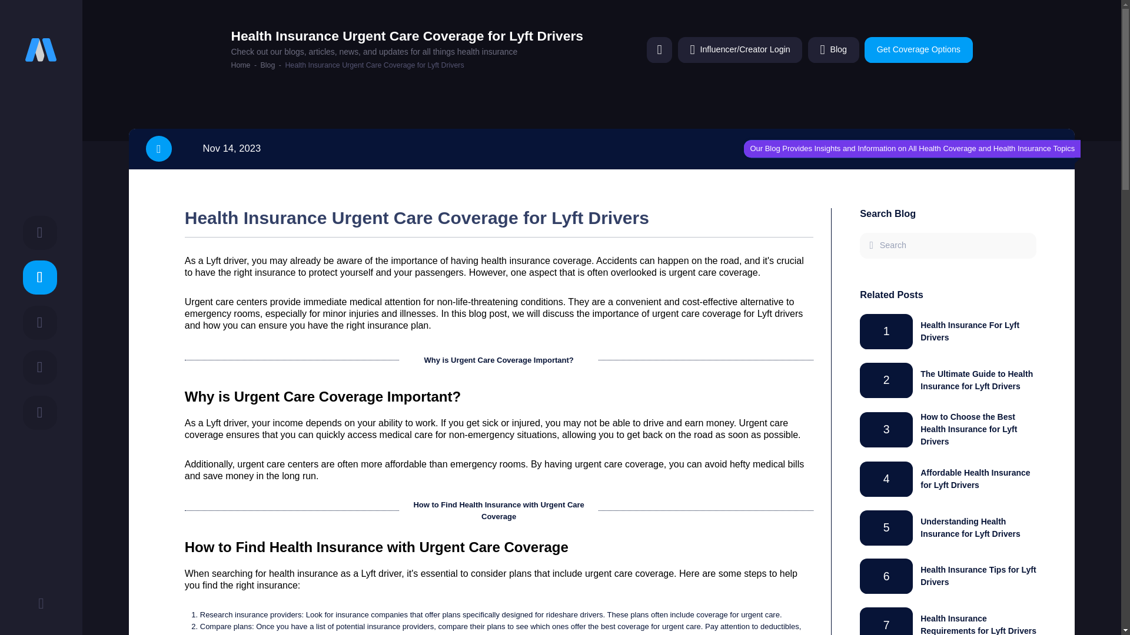 The width and height of the screenshot is (1130, 635). What do you see at coordinates (975, 479) in the screenshot?
I see `Affordable Health Insurance for Lyft Drivers` at bounding box center [975, 479].